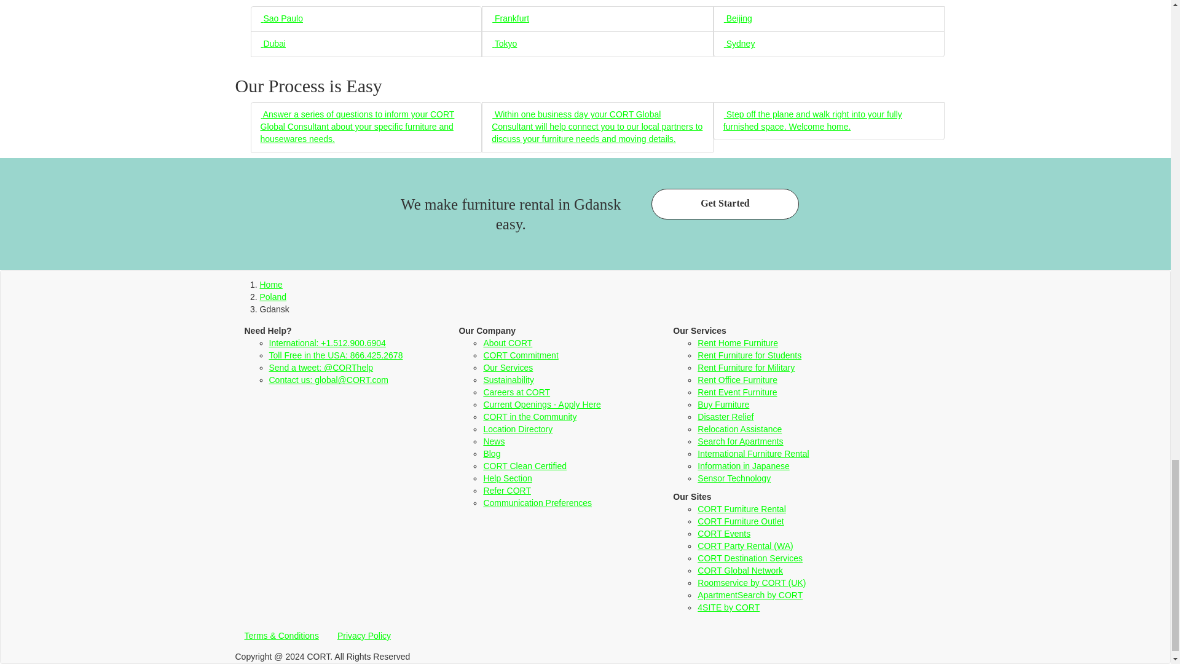 The image size is (1180, 664). What do you see at coordinates (737, 18) in the screenshot?
I see `Beijing` at bounding box center [737, 18].